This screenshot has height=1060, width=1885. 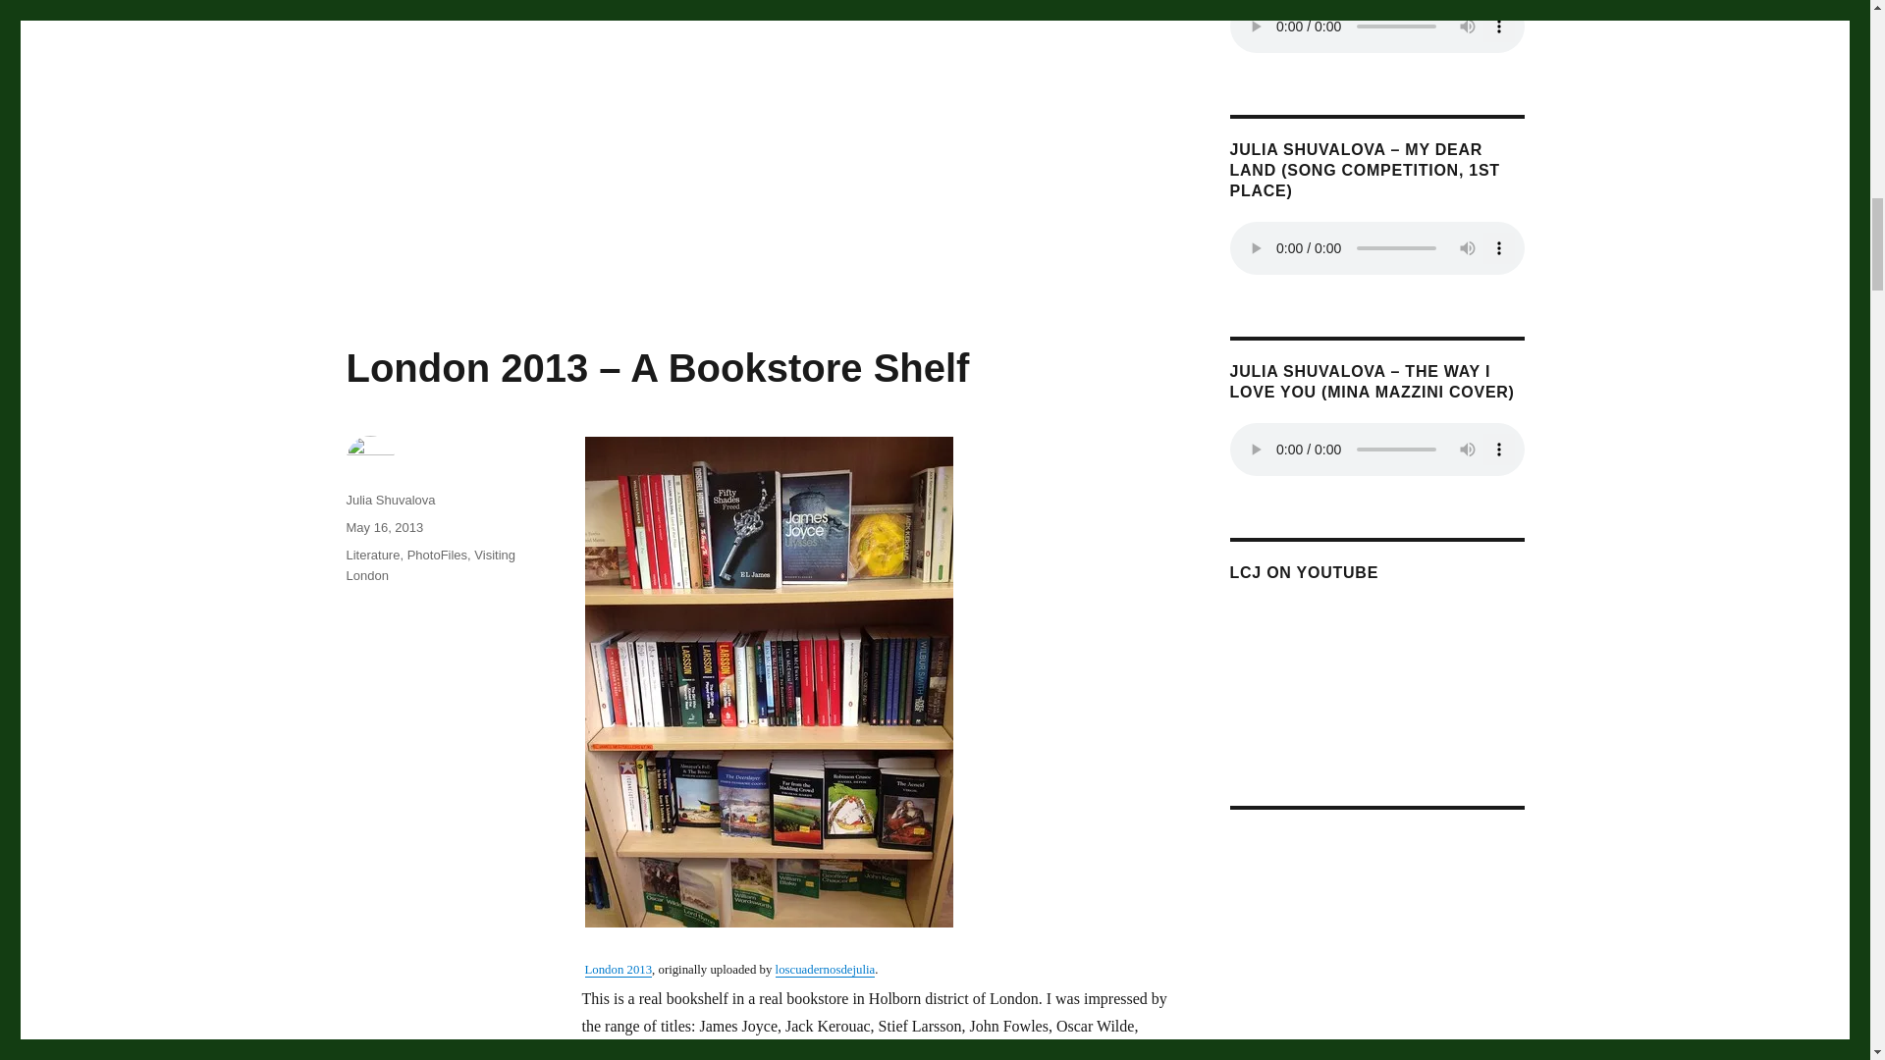 What do you see at coordinates (372, 556) in the screenshot?
I see `Literature` at bounding box center [372, 556].